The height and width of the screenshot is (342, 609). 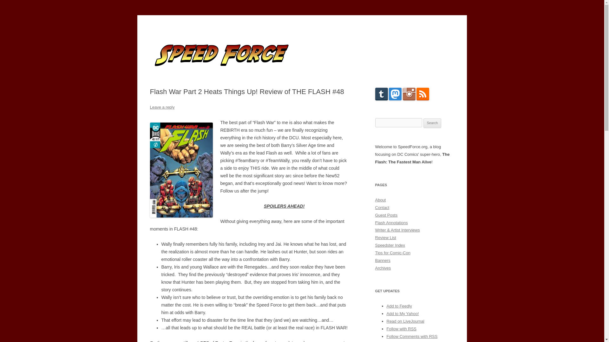 What do you see at coordinates (383, 260) in the screenshot?
I see `Banners` at bounding box center [383, 260].